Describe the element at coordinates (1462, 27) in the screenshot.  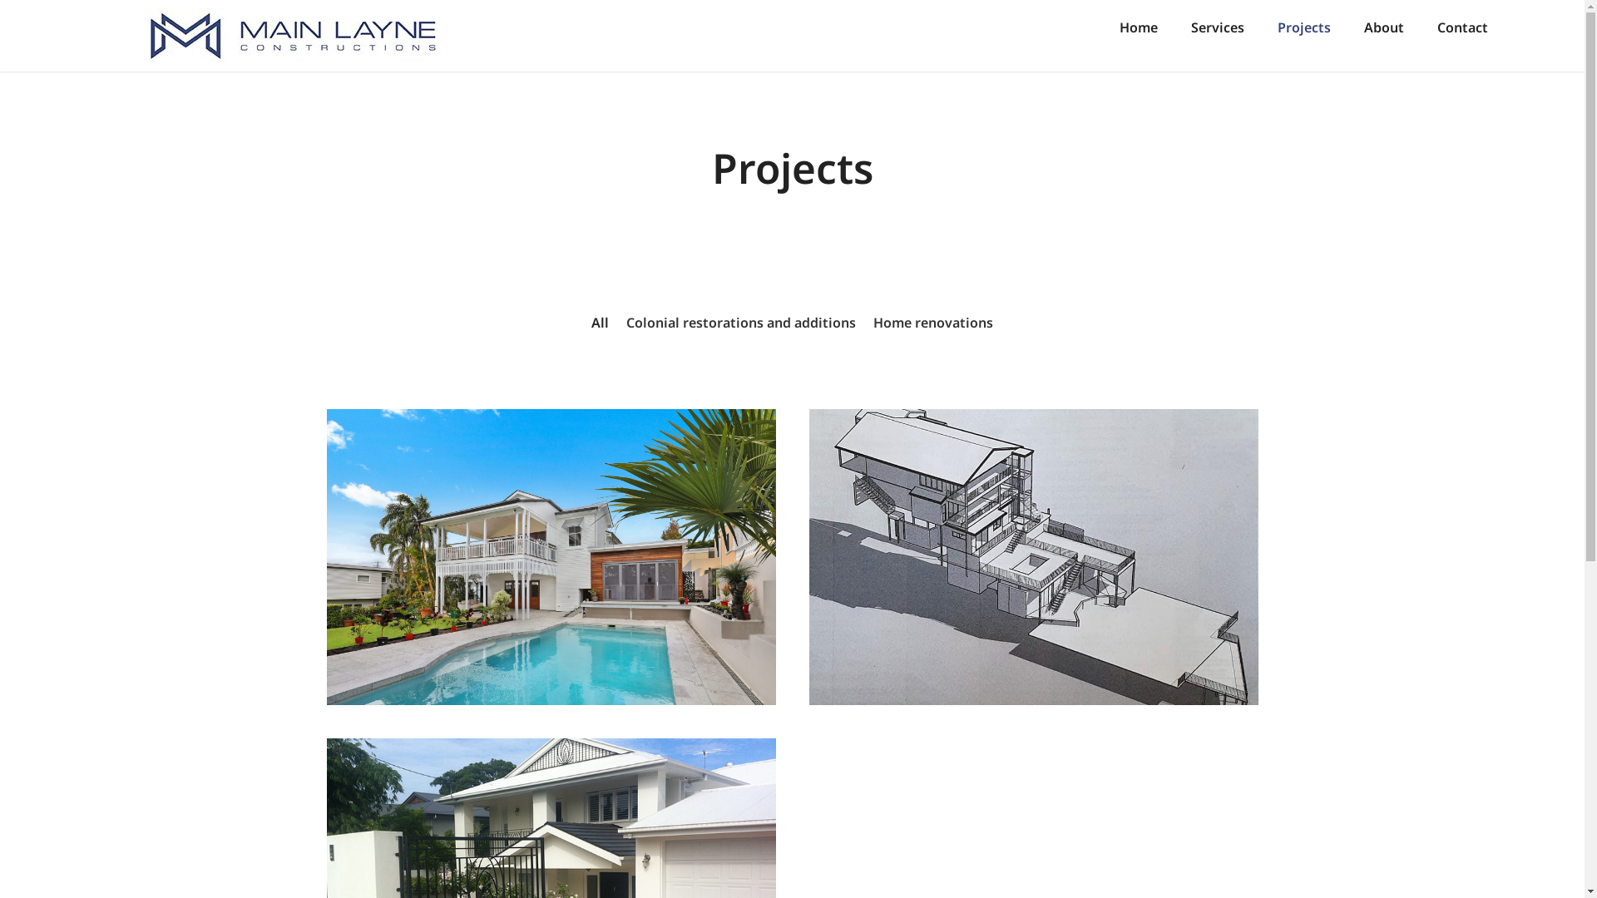
I see `Contact` at that location.